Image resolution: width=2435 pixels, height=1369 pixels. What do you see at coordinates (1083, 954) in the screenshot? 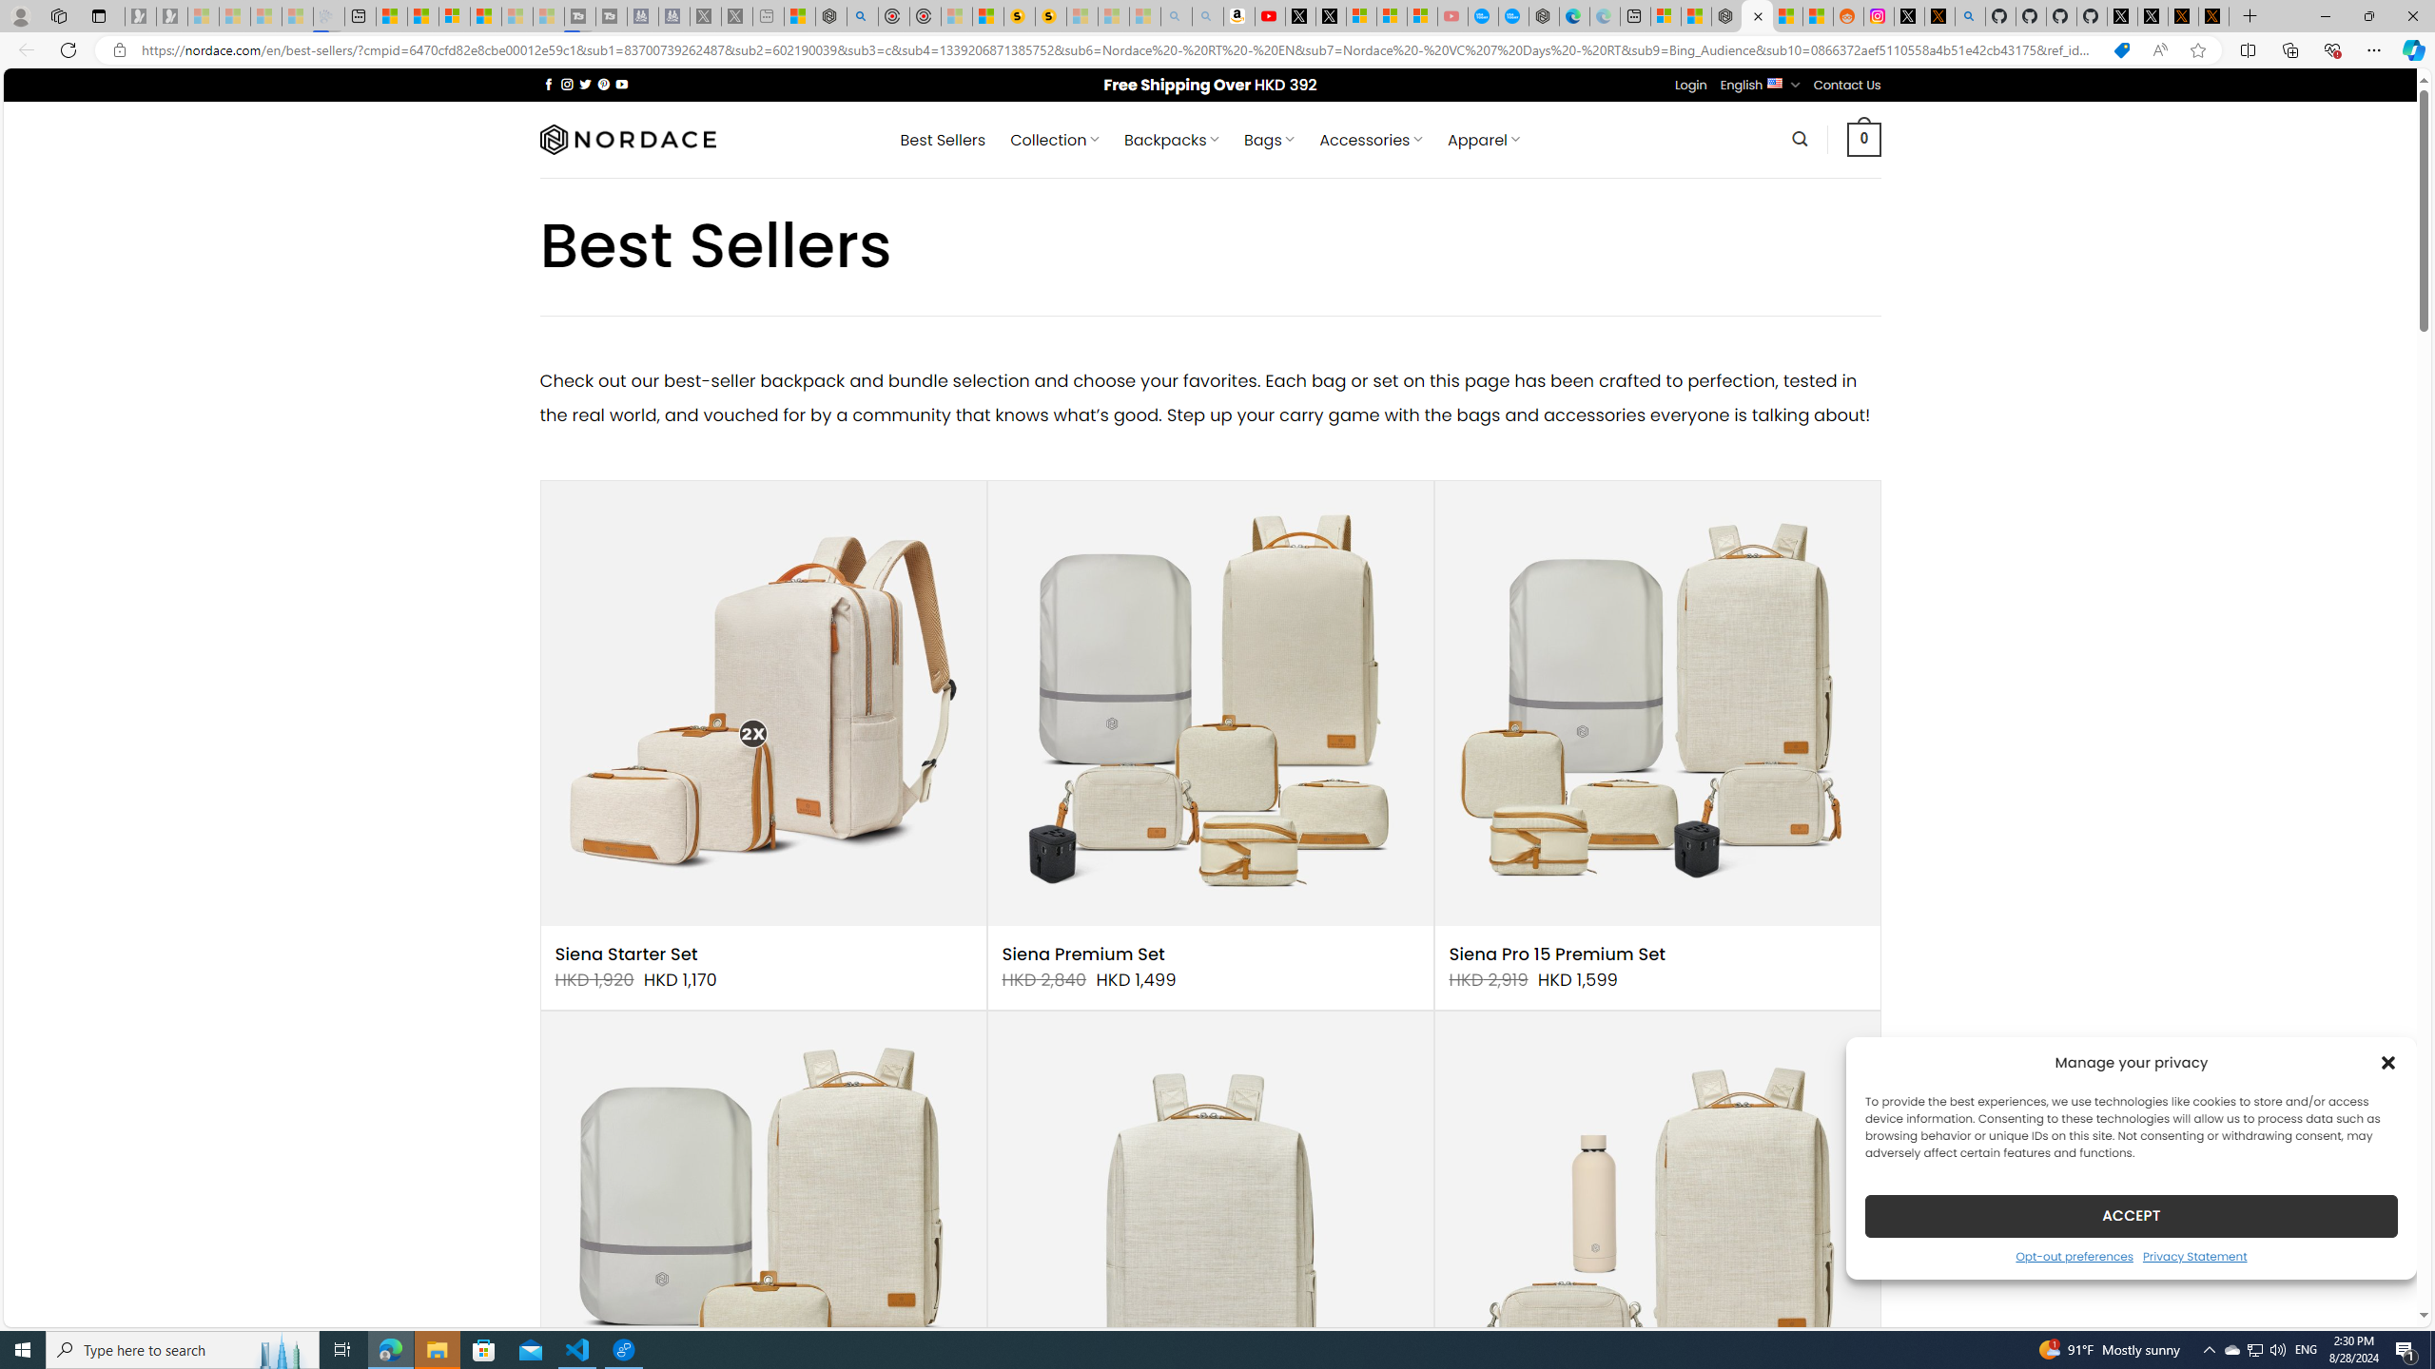
I see `Siena Premium Set` at bounding box center [1083, 954].